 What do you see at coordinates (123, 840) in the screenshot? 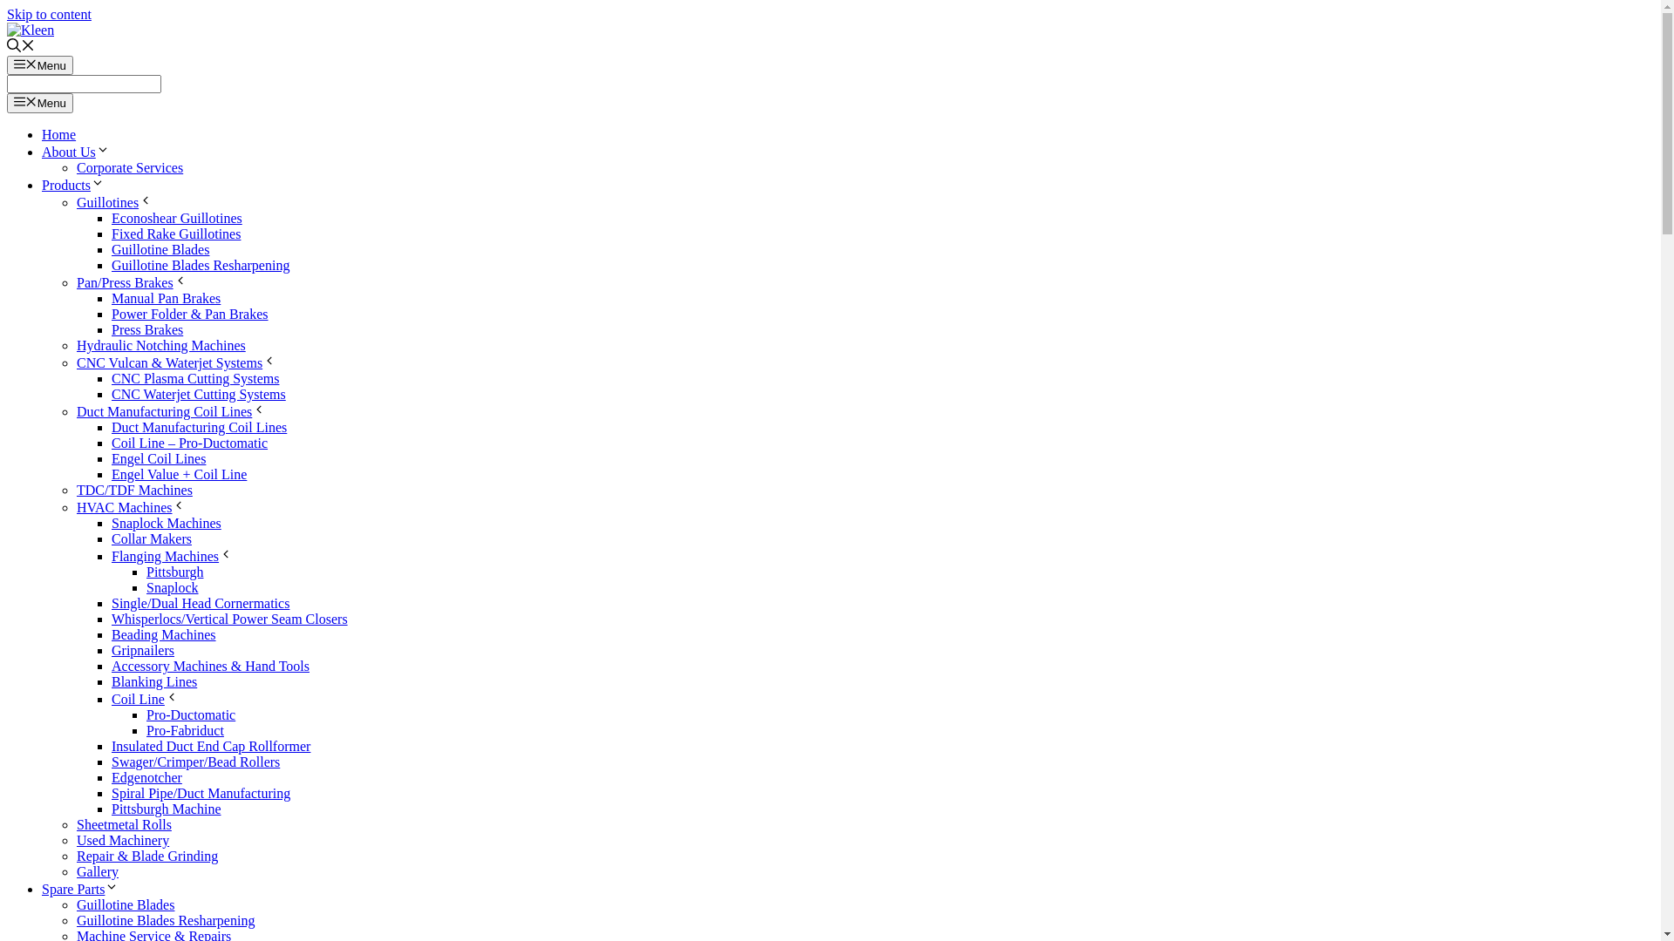
I see `Used Machinery` at bounding box center [123, 840].